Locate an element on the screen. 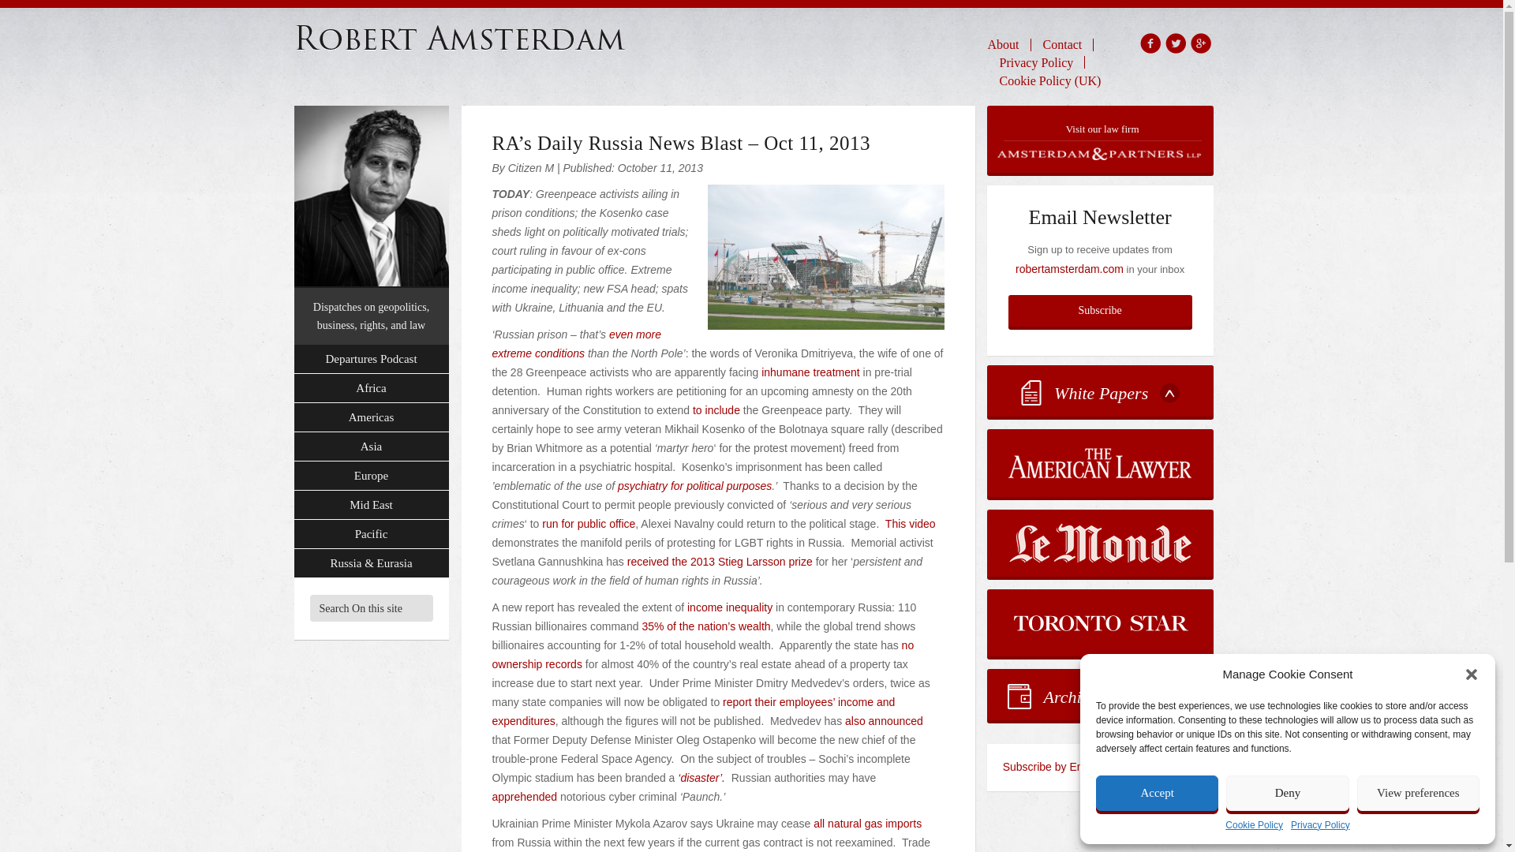  income inequality is located at coordinates (730, 607).